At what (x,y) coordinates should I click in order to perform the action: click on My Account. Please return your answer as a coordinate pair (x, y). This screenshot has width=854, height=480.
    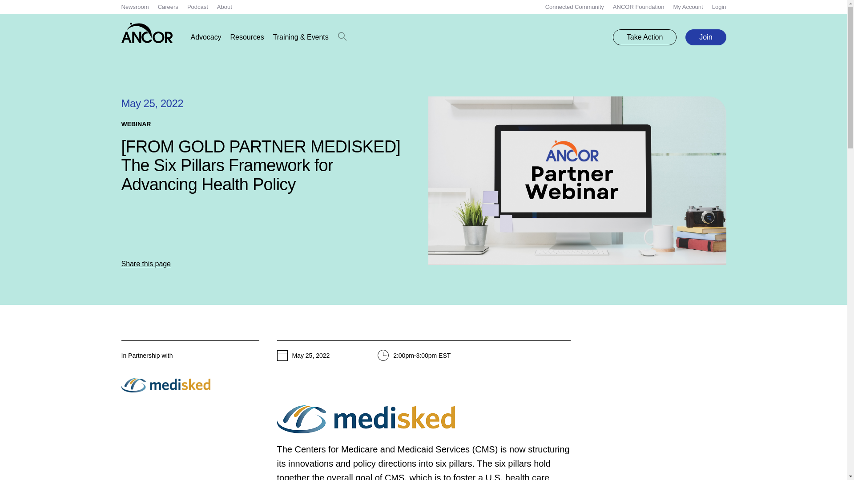
    Looking at the image, I should click on (688, 6).